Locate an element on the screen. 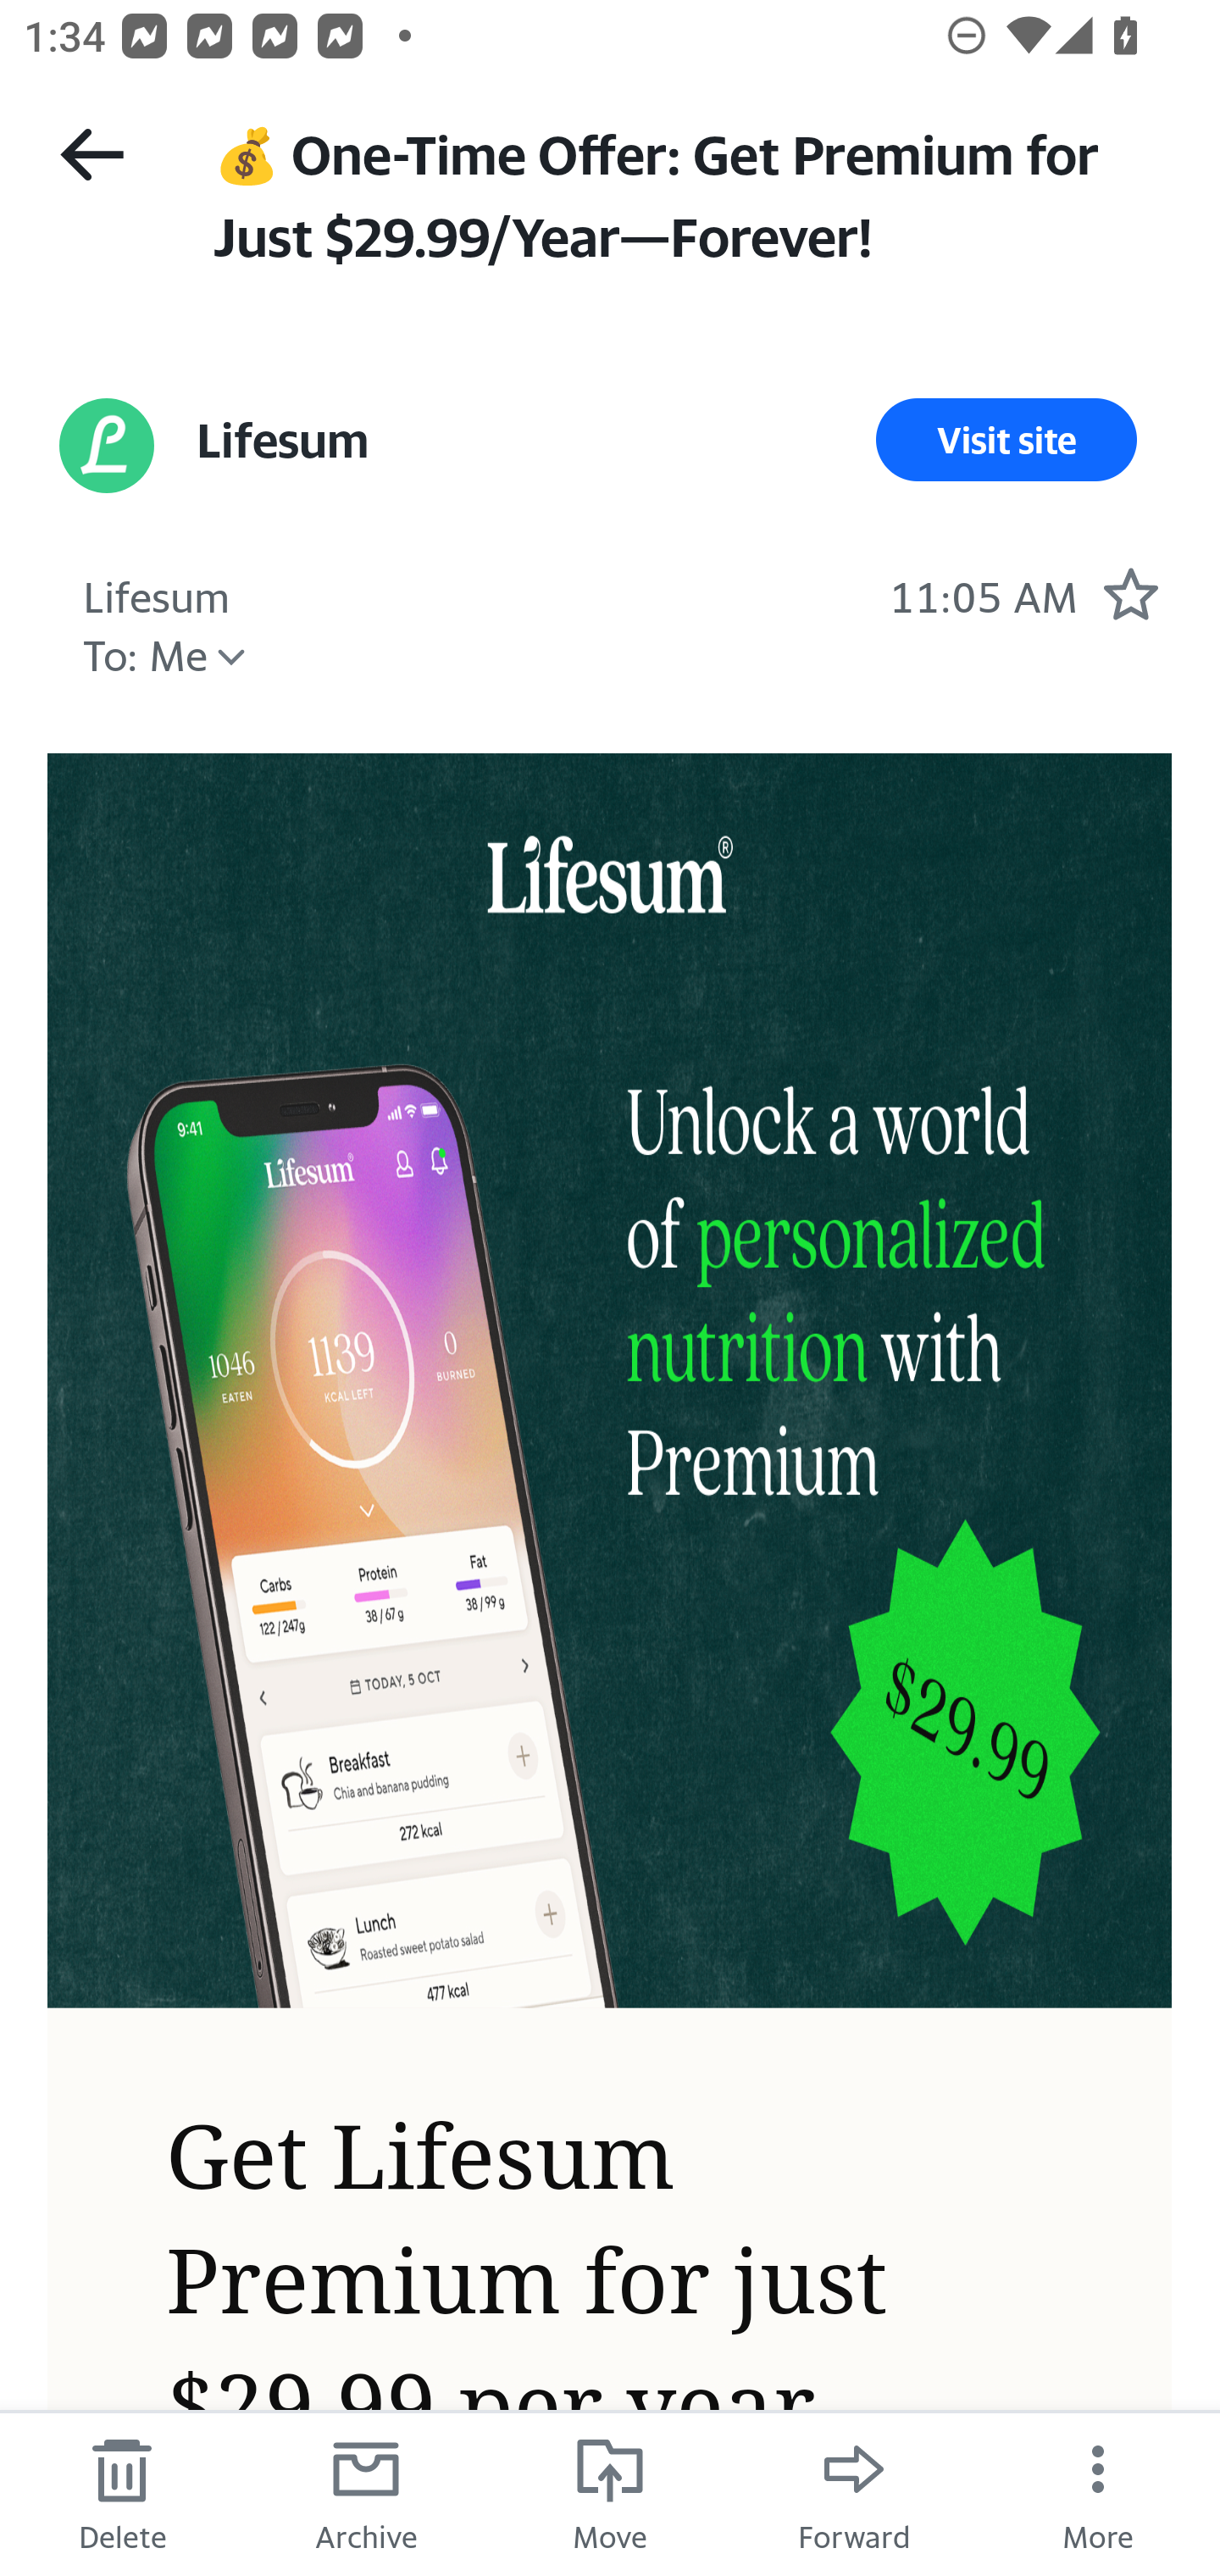 This screenshot has width=1220, height=2576. Visit site Visit Site Link is located at coordinates (1006, 441).